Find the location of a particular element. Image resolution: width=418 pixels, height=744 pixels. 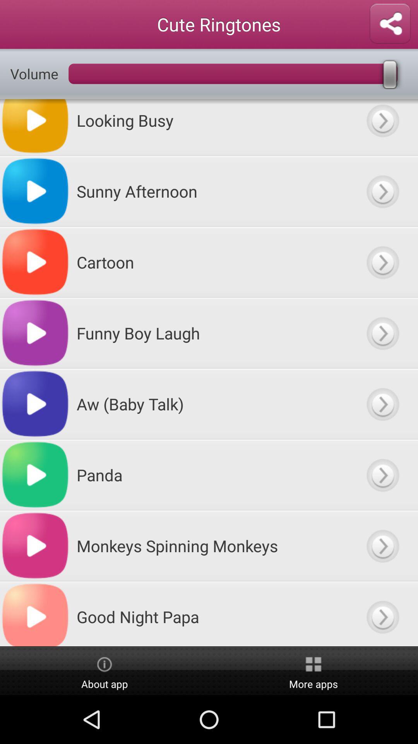

select ringtone is located at coordinates (382, 614).